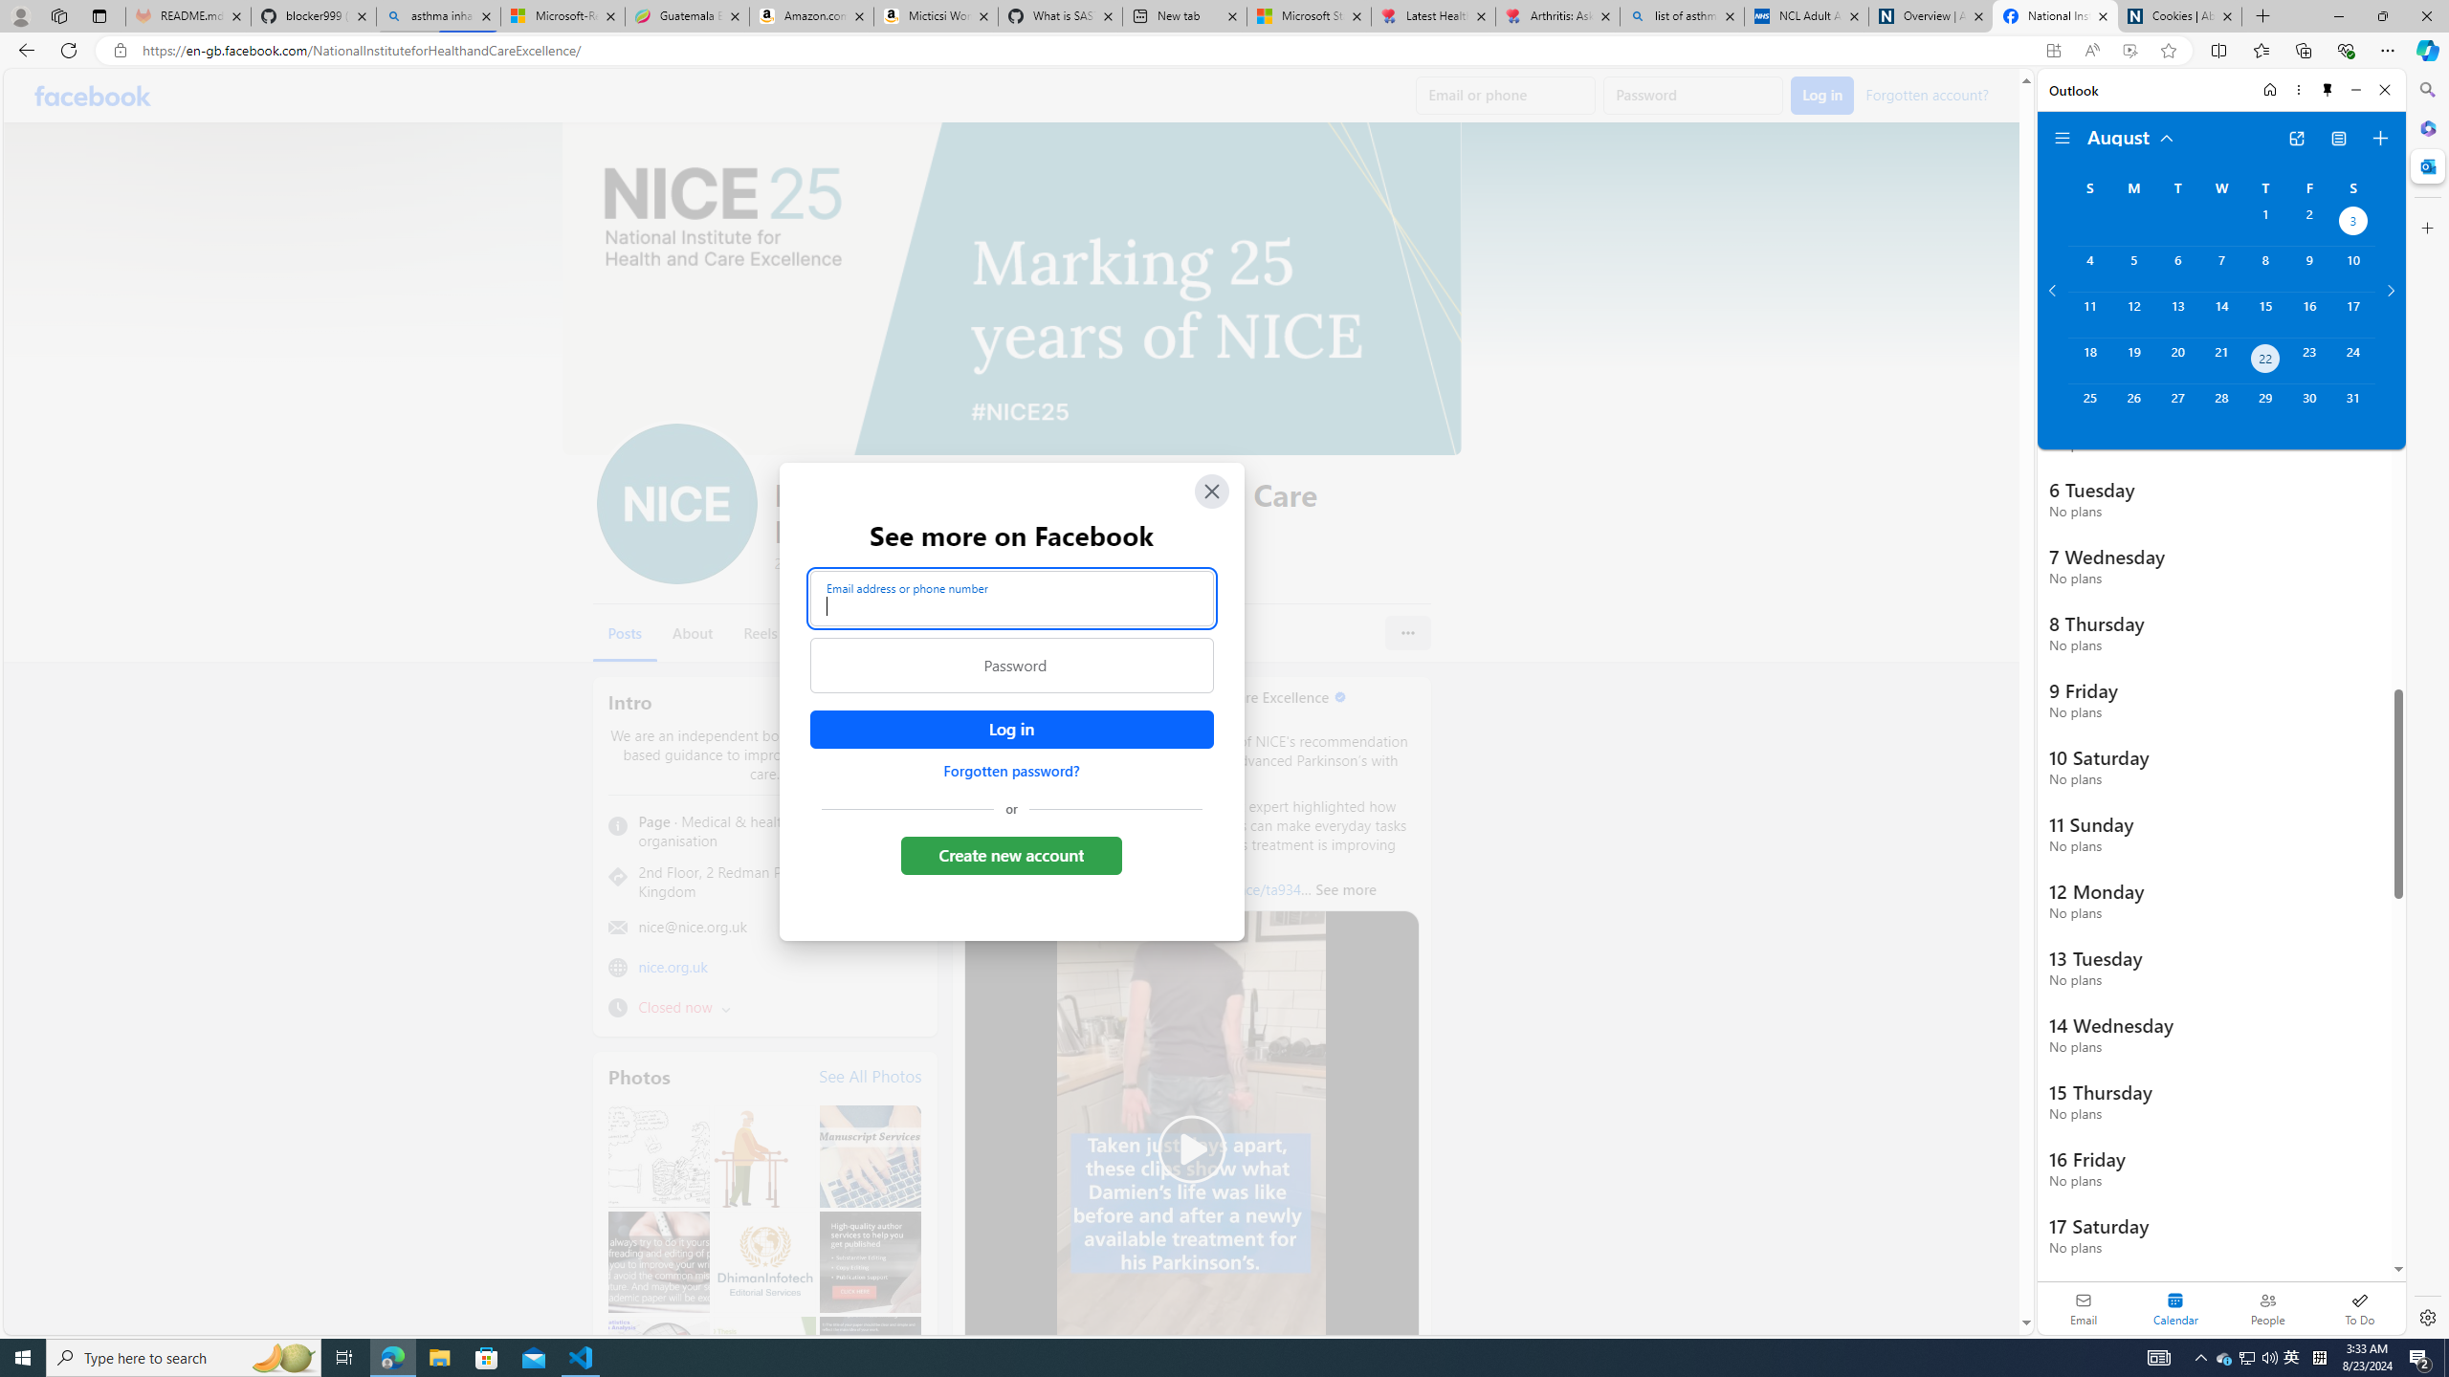 This screenshot has width=2449, height=1377. What do you see at coordinates (2353, 314) in the screenshot?
I see `Saturday, August 17, 2024. ` at bounding box center [2353, 314].